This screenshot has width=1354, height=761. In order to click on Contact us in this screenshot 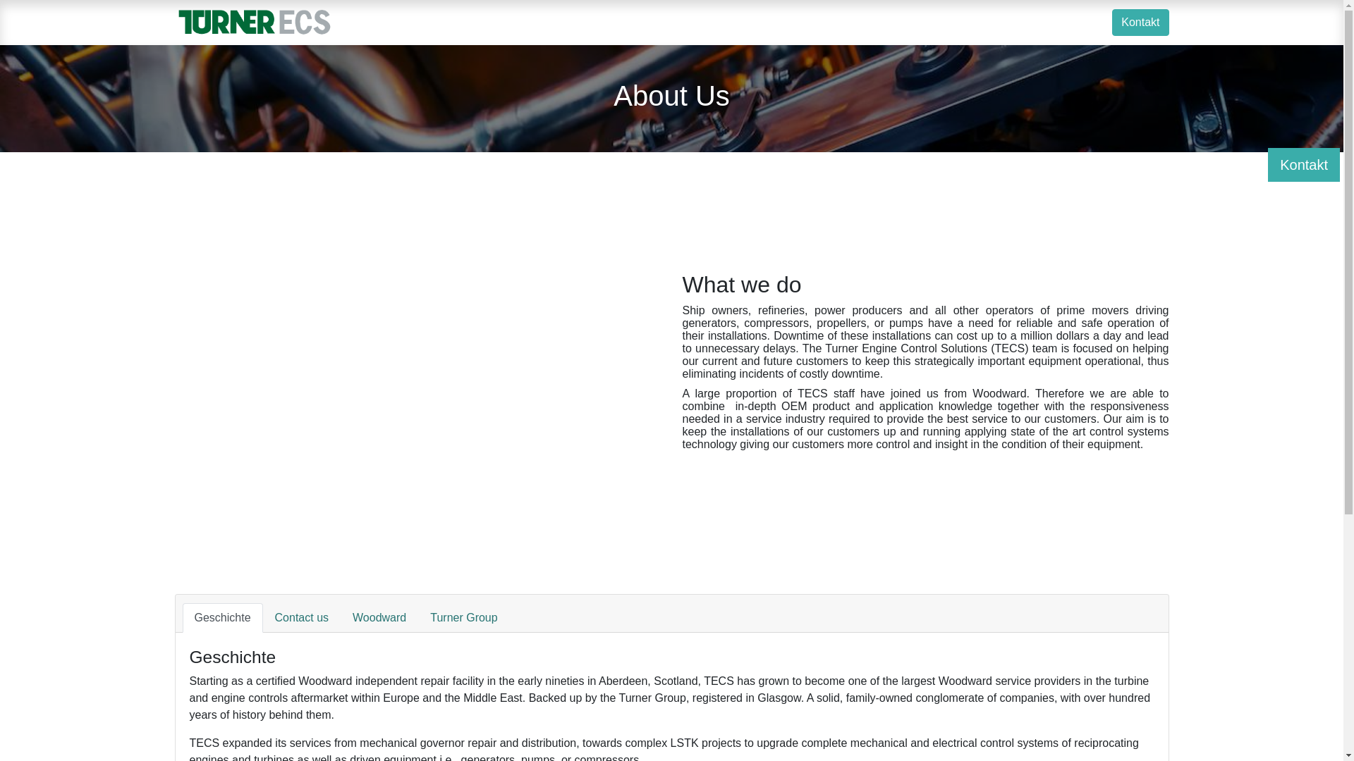, I will do `click(302, 617)`.